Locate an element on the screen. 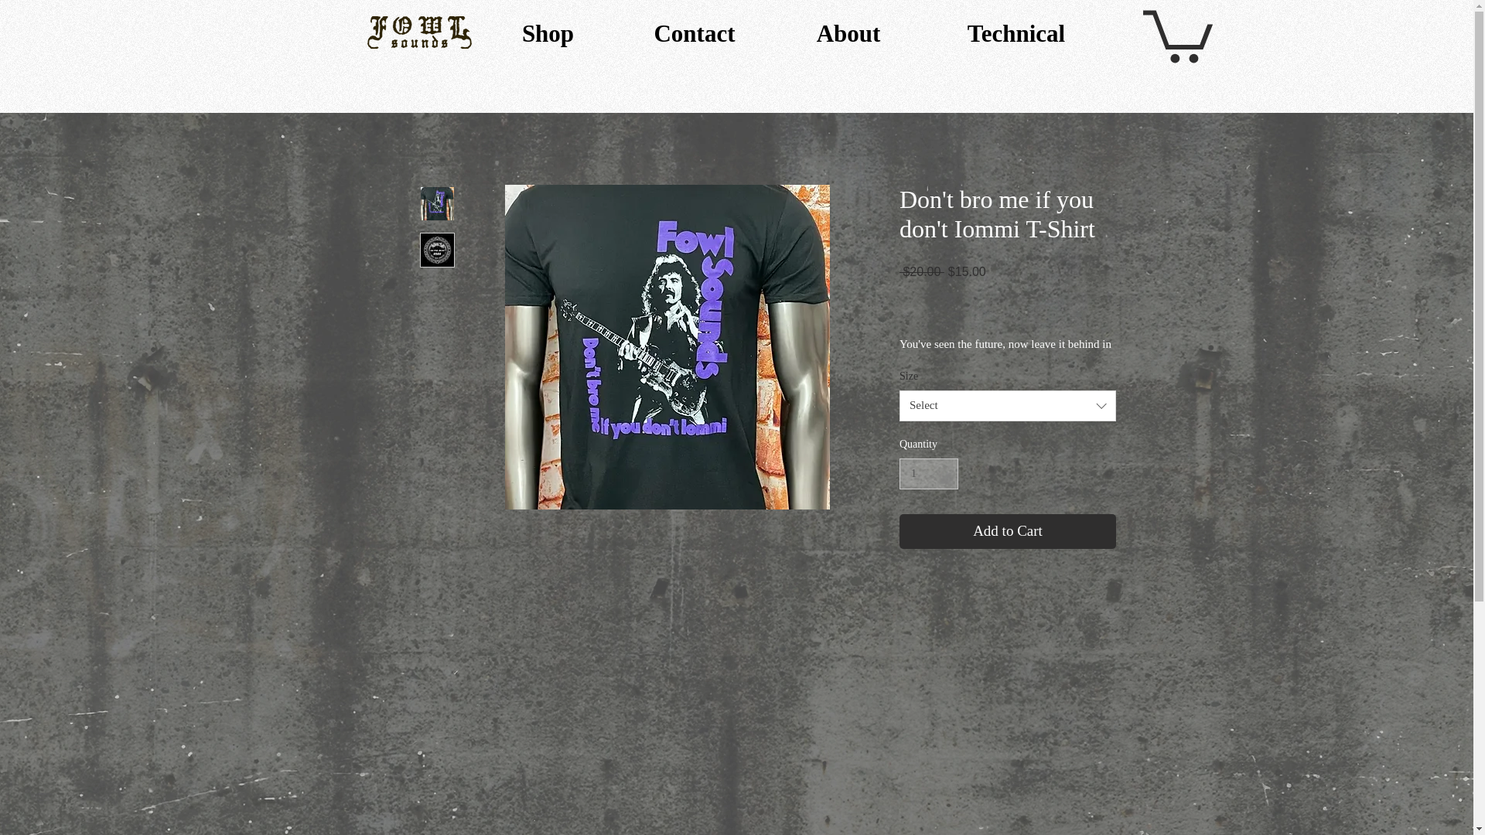 Image resolution: width=1485 pixels, height=835 pixels. Shop is located at coordinates (548, 34).